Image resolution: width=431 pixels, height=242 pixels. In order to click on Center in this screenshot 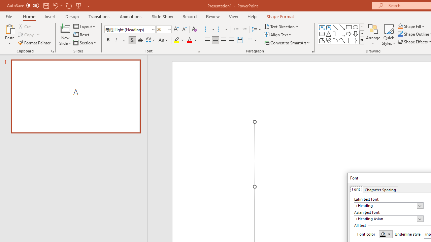, I will do `click(215, 40)`.